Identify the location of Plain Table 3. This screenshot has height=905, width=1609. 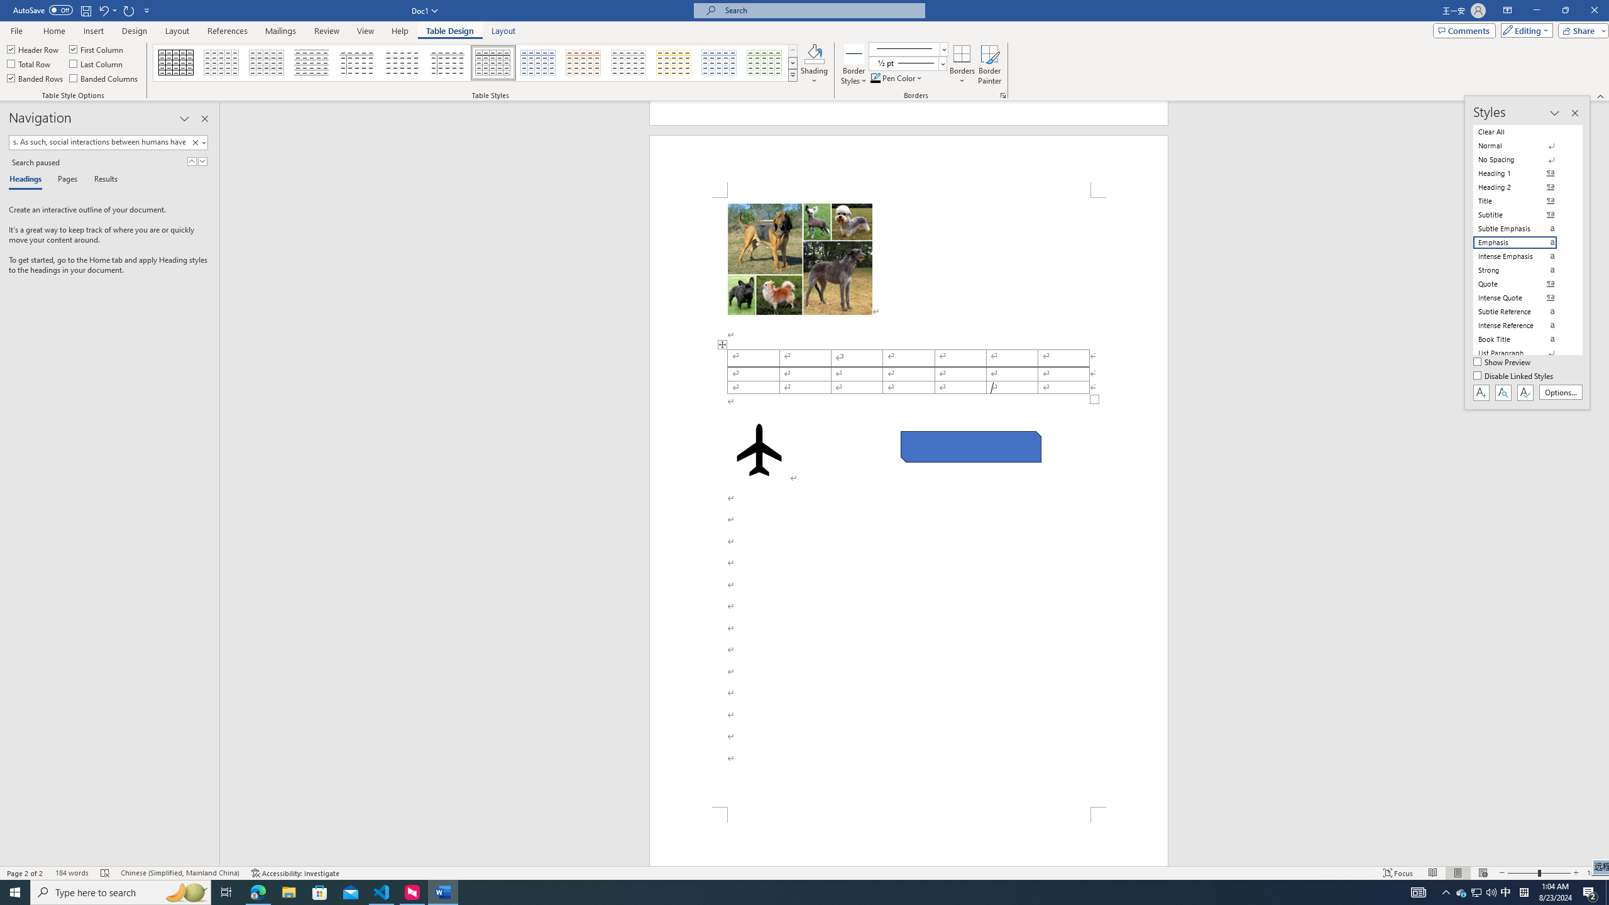
(357, 63).